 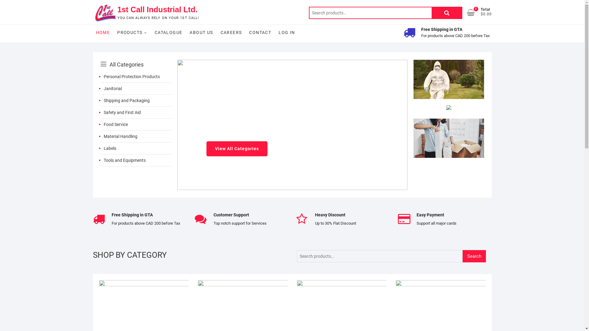 What do you see at coordinates (136, 89) in the screenshot?
I see `Janitorial` at bounding box center [136, 89].